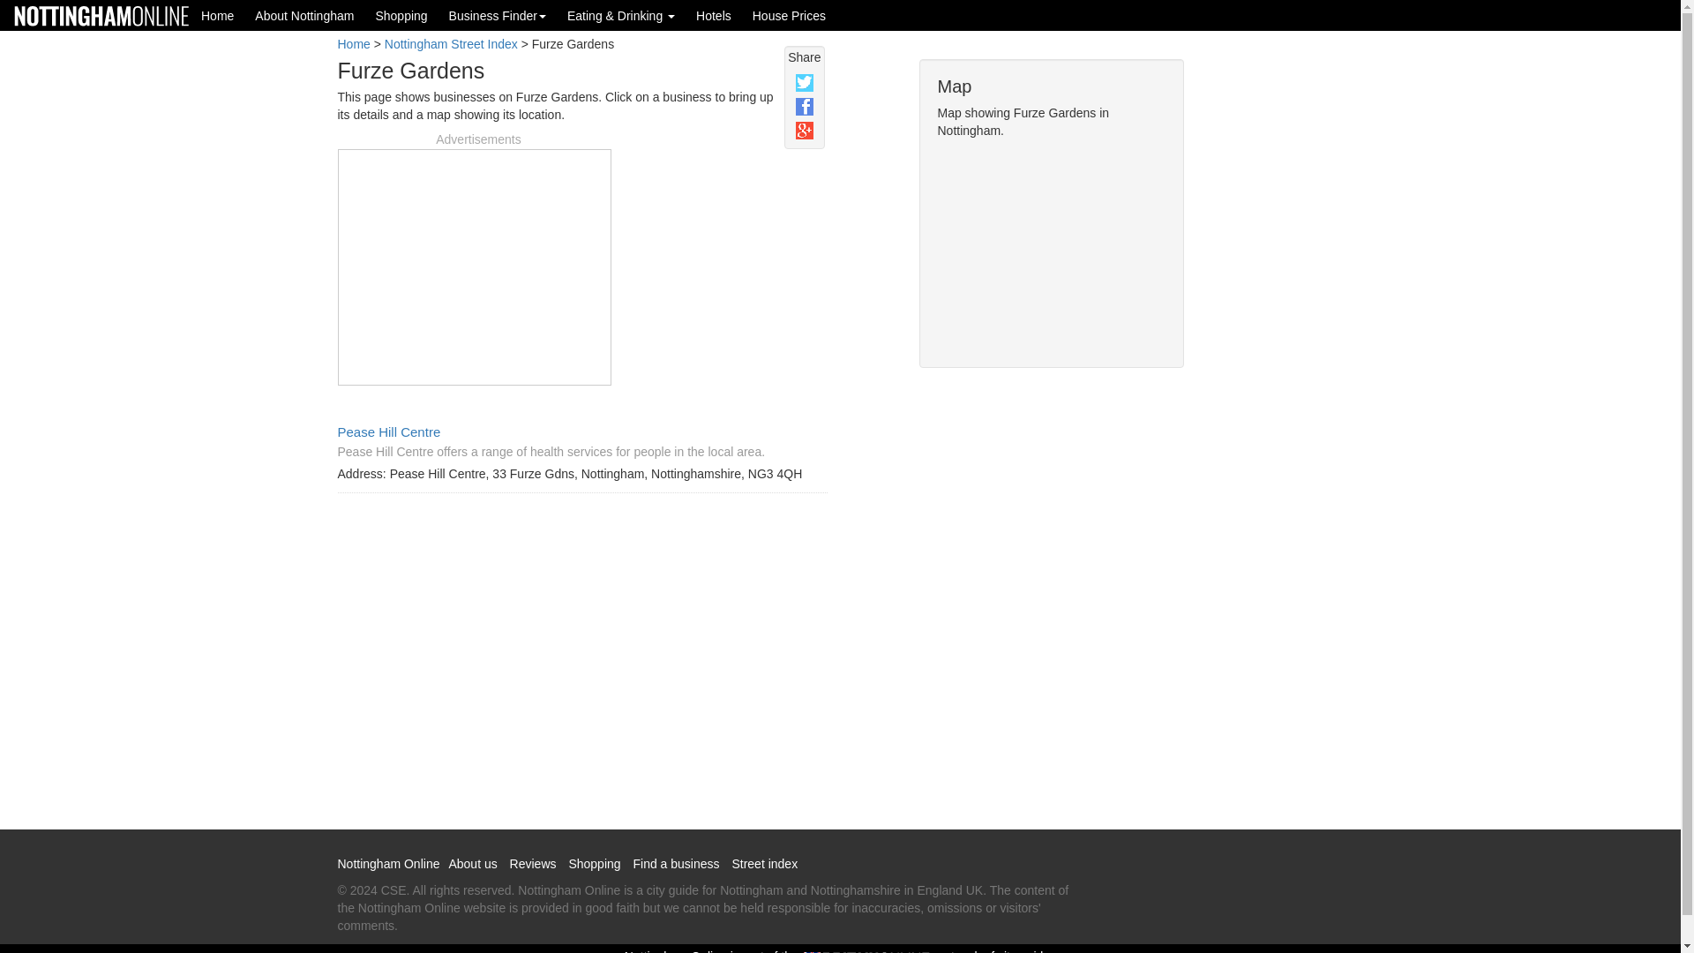 The image size is (1694, 953). Describe the element at coordinates (353, 44) in the screenshot. I see `Home` at that location.